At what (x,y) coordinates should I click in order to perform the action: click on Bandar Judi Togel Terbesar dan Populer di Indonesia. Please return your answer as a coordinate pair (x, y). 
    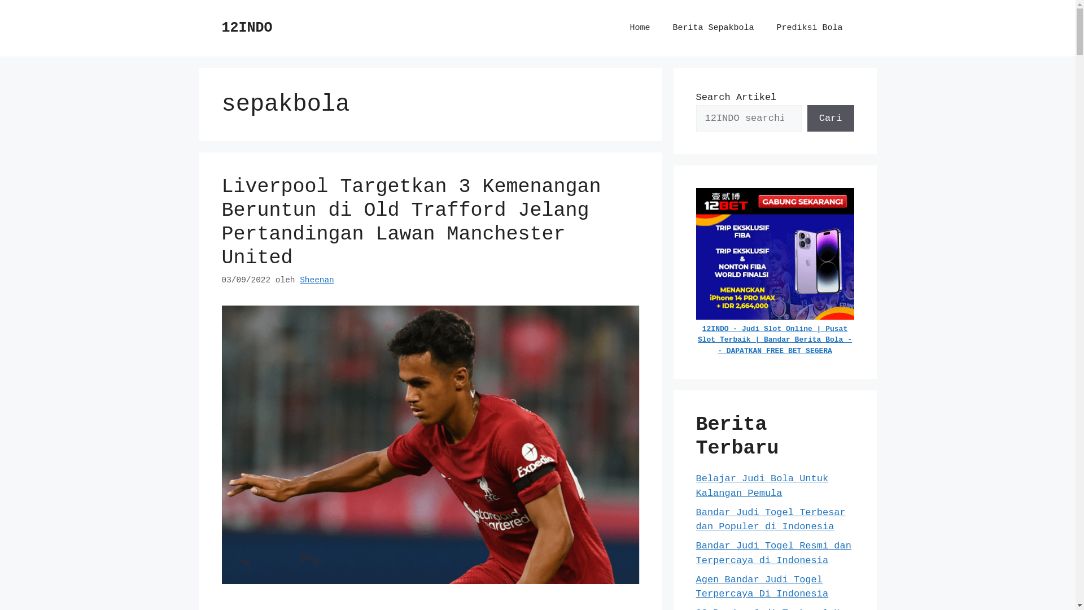
    Looking at the image, I should click on (770, 520).